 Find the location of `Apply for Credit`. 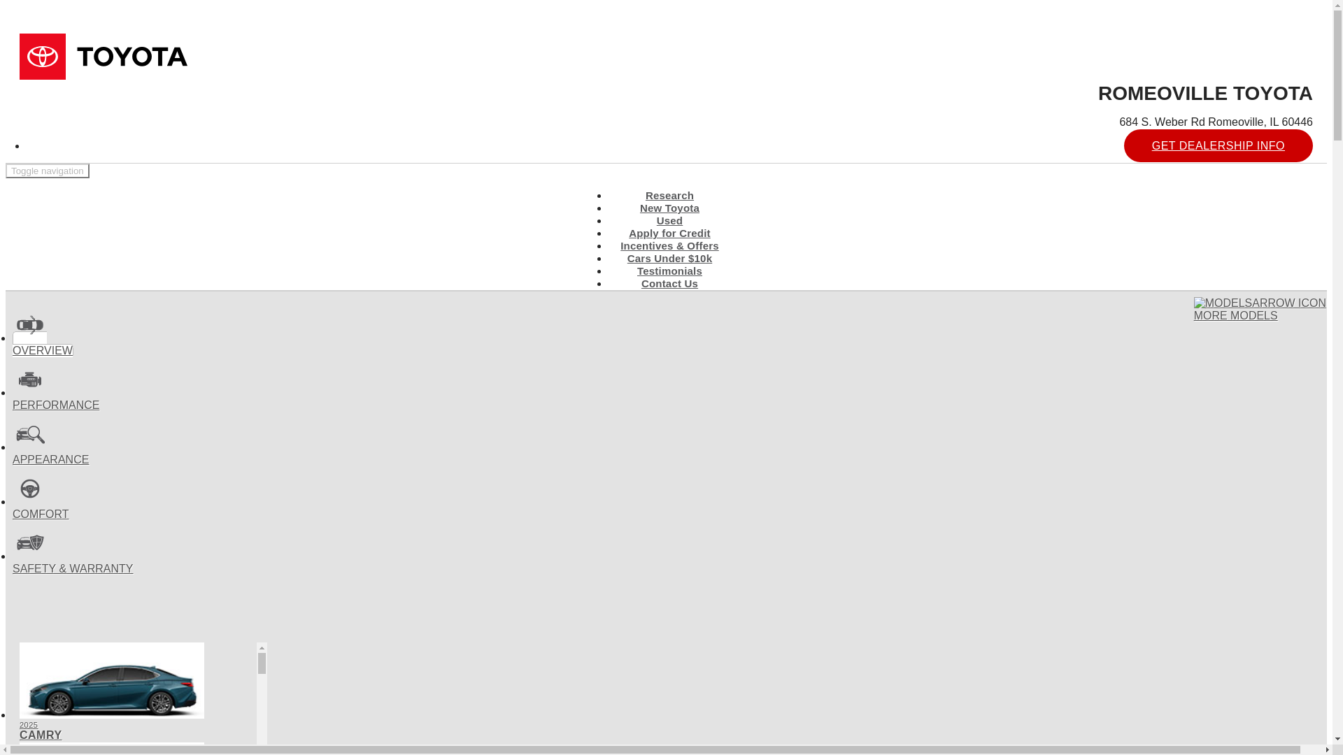

Apply for Credit is located at coordinates (669, 232).